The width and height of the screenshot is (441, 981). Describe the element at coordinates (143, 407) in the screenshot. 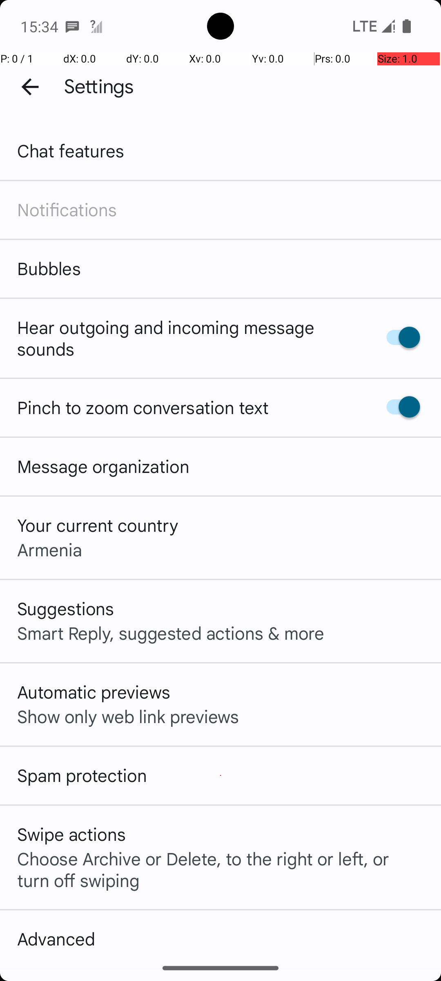

I see `Pinch to zoom conversation text` at that location.